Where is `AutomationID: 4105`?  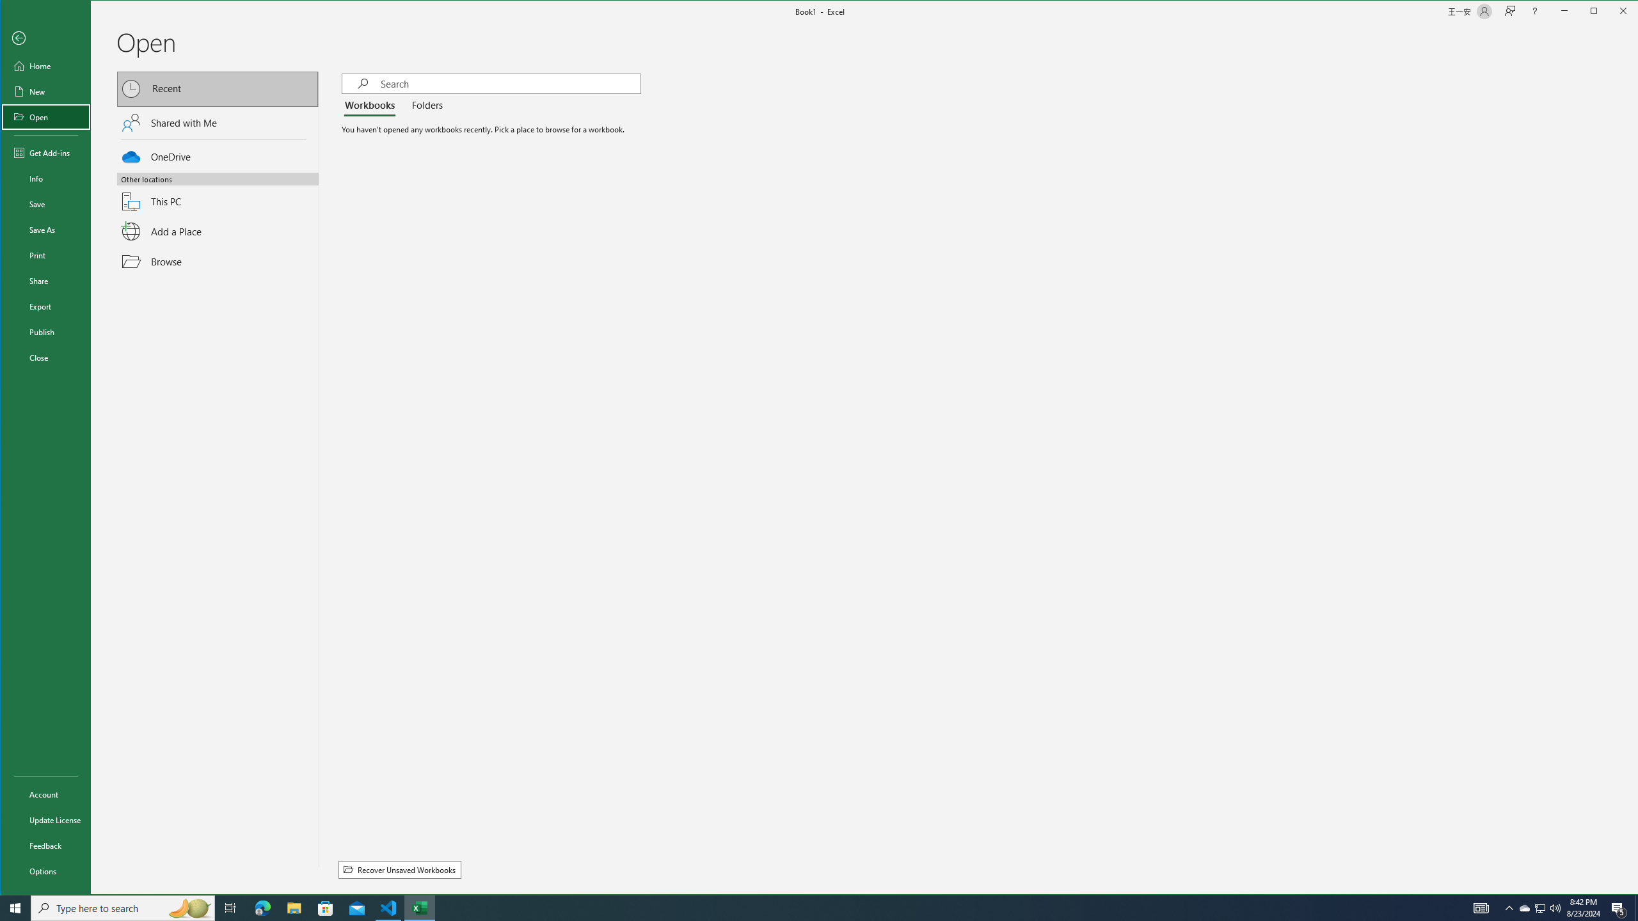
AutomationID: 4105 is located at coordinates (420, 908).